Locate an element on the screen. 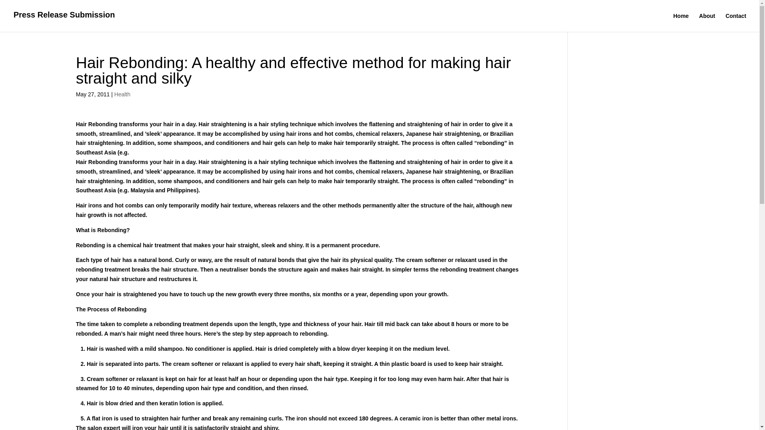  Press Release Submission is located at coordinates (65, 16).